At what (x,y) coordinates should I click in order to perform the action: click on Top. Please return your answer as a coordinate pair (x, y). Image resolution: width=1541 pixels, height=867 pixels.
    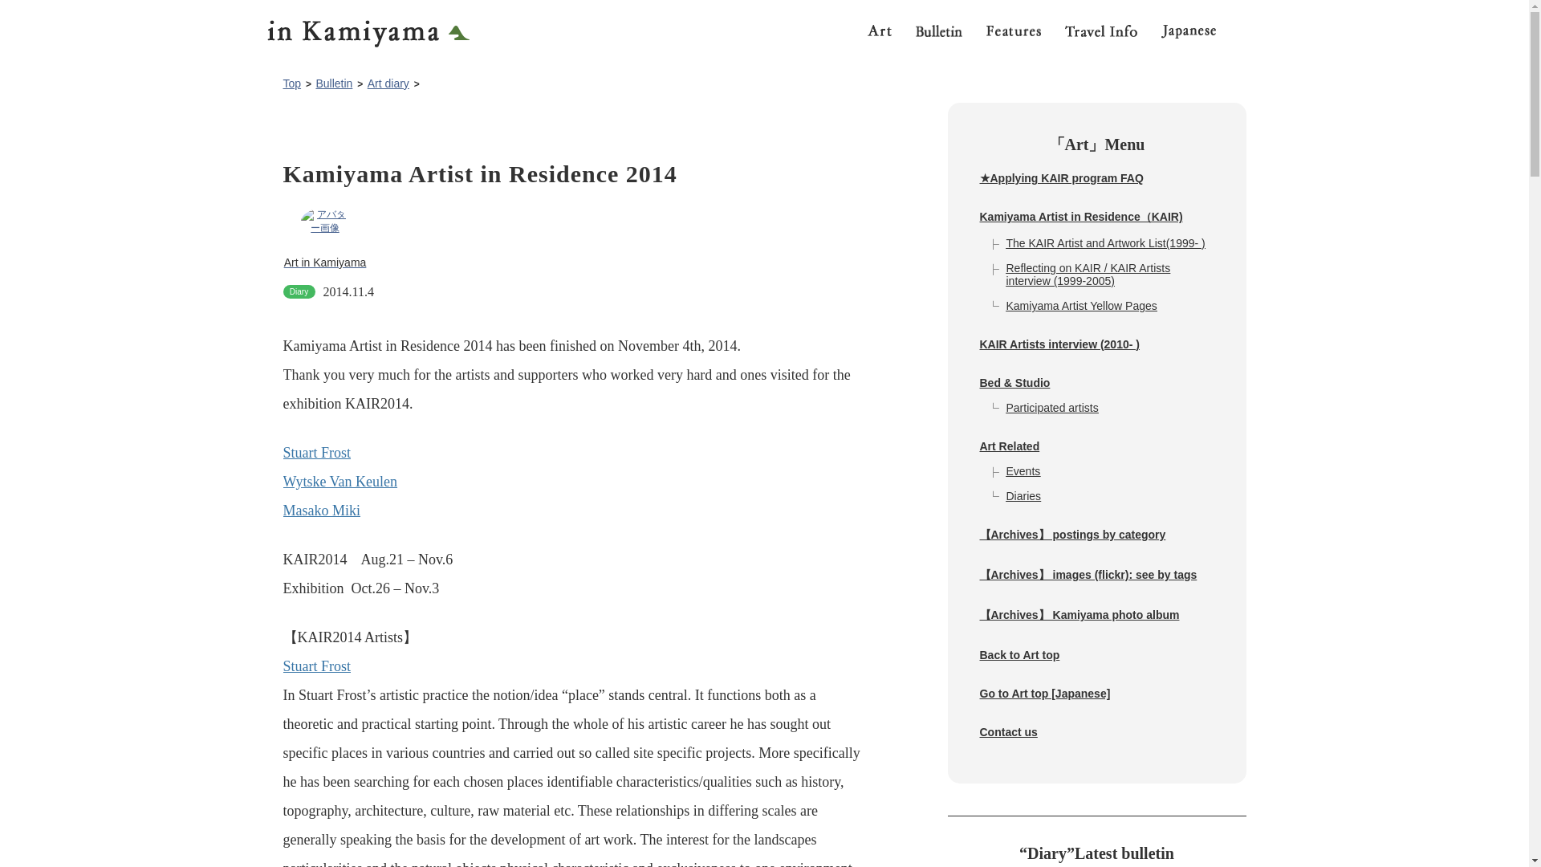
    Looking at the image, I should click on (291, 83).